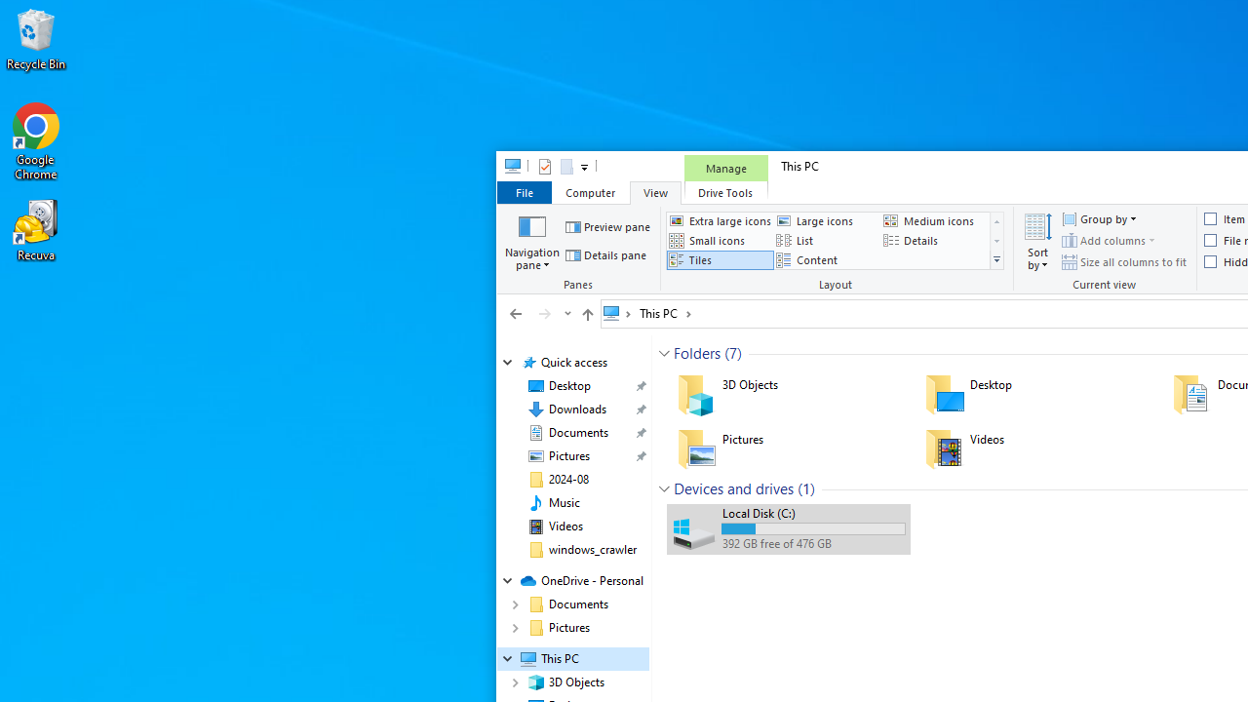  I want to click on Up to "Desktop" (Alt + Up Arrow), so click(587, 314).